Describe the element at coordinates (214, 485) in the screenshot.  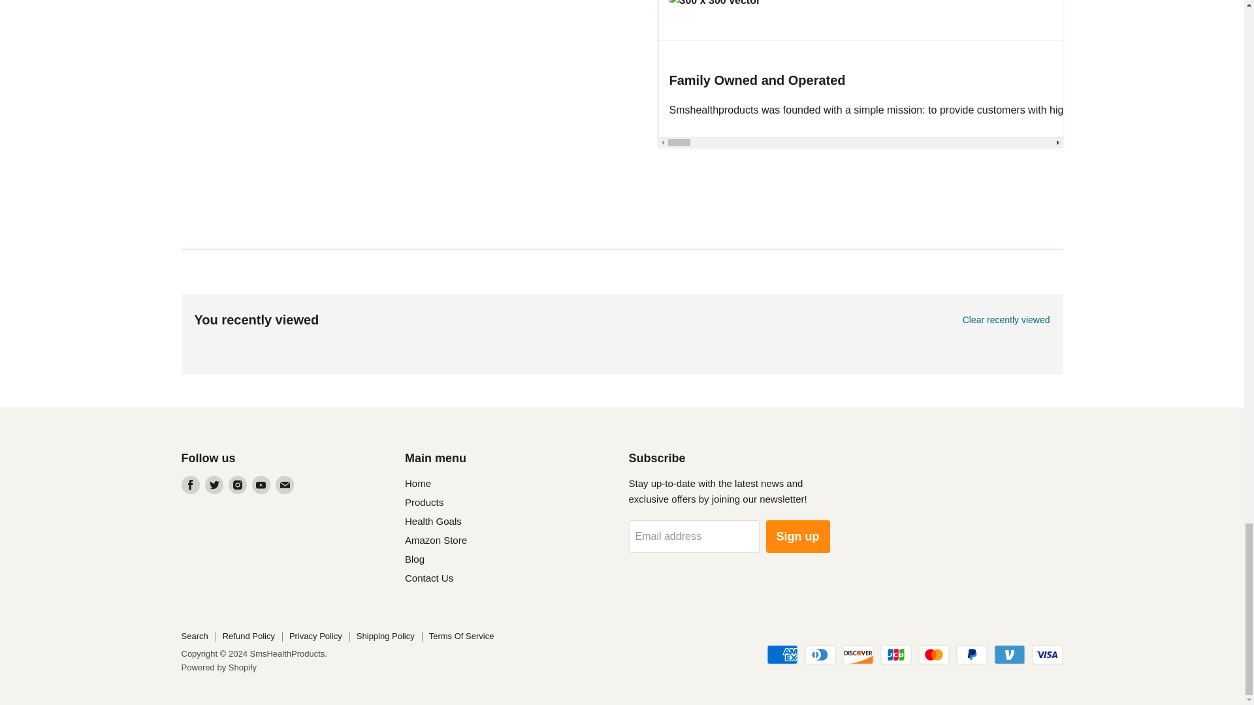
I see `Twitter` at that location.